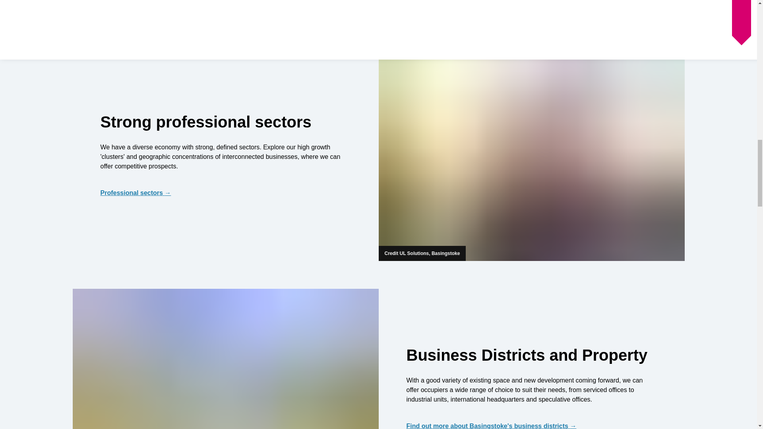 The image size is (763, 429). What do you see at coordinates (225, 193) in the screenshot?
I see `Professional sectors` at bounding box center [225, 193].